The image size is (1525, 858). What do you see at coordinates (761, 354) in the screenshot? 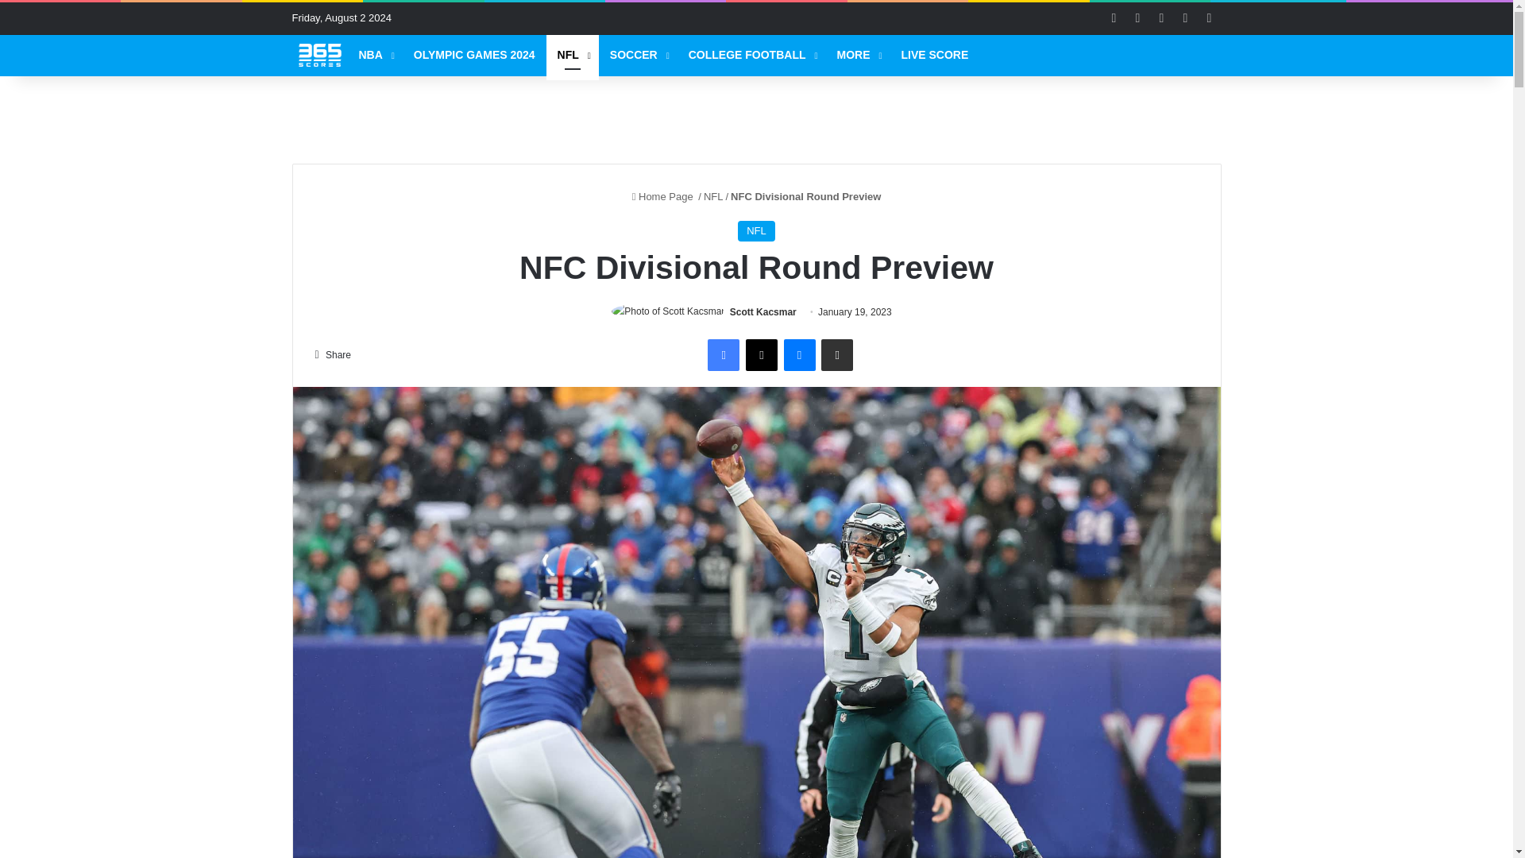
I see `X` at bounding box center [761, 354].